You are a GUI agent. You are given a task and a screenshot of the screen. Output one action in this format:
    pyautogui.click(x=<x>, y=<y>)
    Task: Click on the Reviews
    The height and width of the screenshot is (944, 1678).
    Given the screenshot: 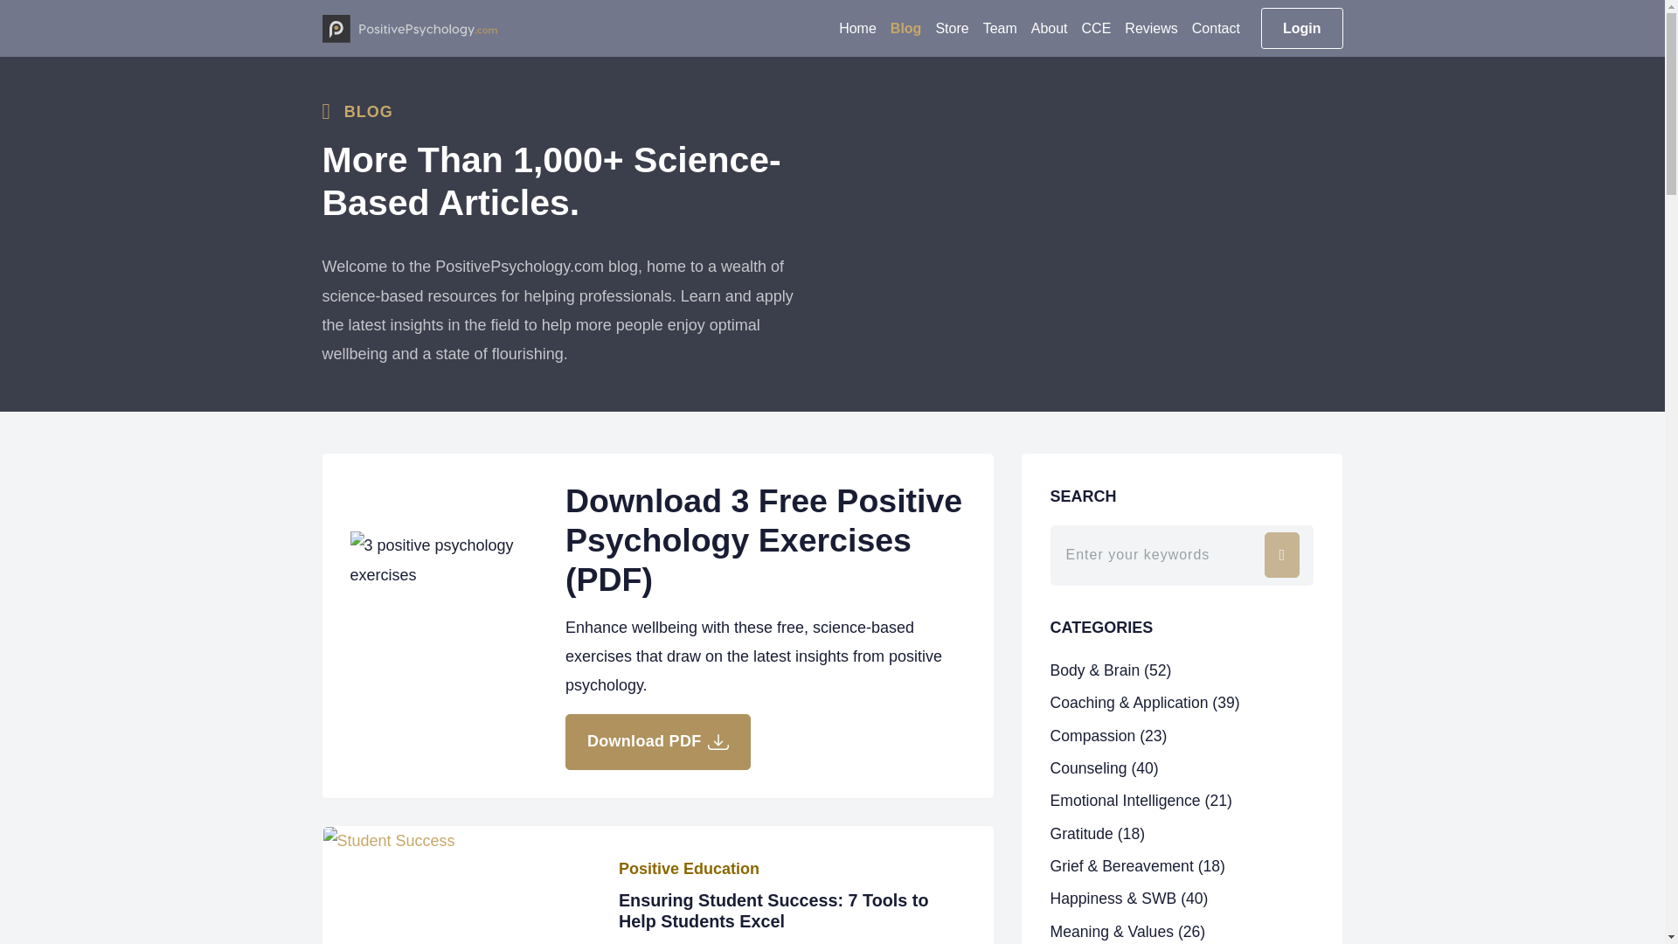 What is the action you would take?
    pyautogui.click(x=1150, y=28)
    